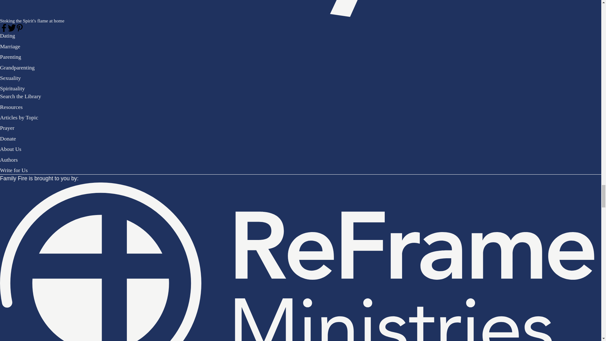 The height and width of the screenshot is (341, 606). Describe the element at coordinates (8, 138) in the screenshot. I see `Donate` at that location.